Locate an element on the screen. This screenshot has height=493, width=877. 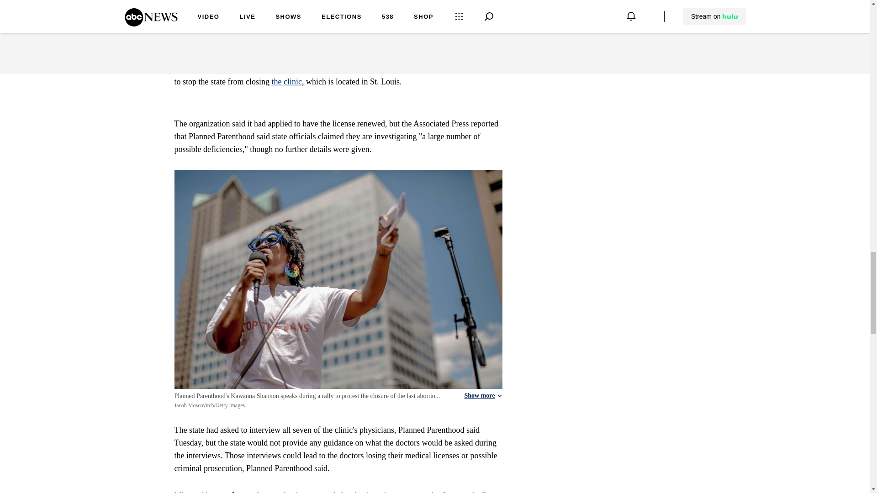
Show more is located at coordinates (482, 395).